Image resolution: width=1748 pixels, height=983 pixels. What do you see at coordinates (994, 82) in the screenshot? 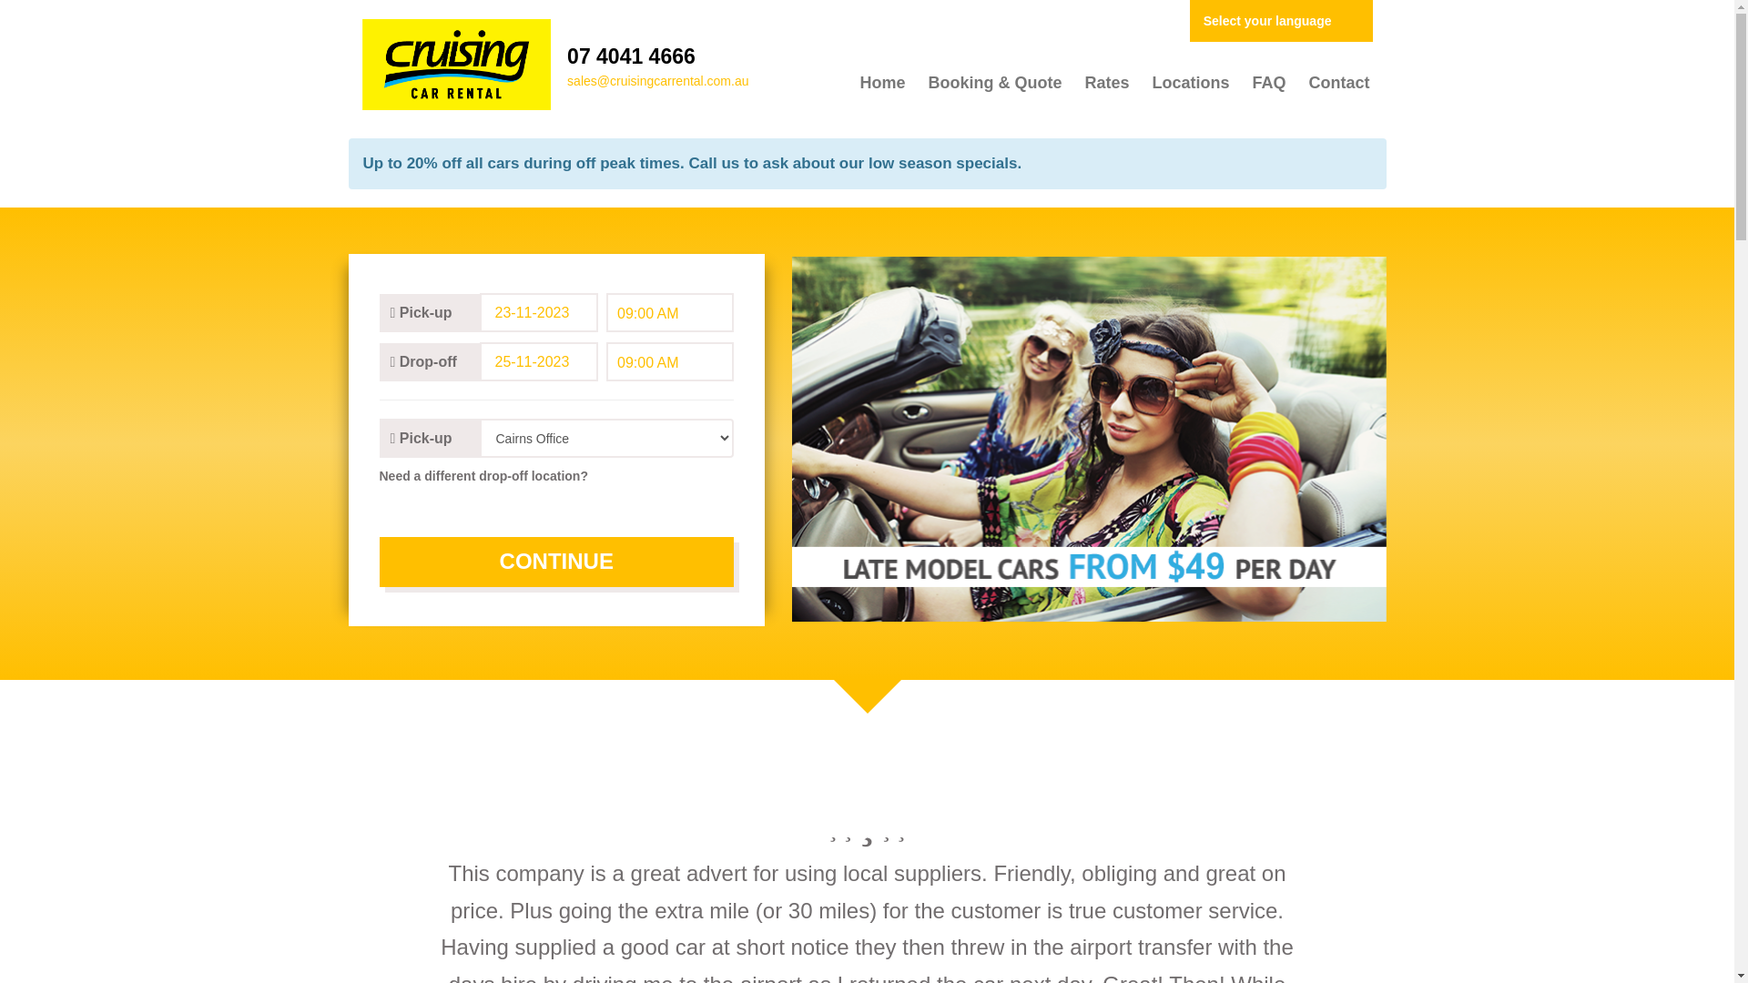
I see `Booking & Quote` at bounding box center [994, 82].